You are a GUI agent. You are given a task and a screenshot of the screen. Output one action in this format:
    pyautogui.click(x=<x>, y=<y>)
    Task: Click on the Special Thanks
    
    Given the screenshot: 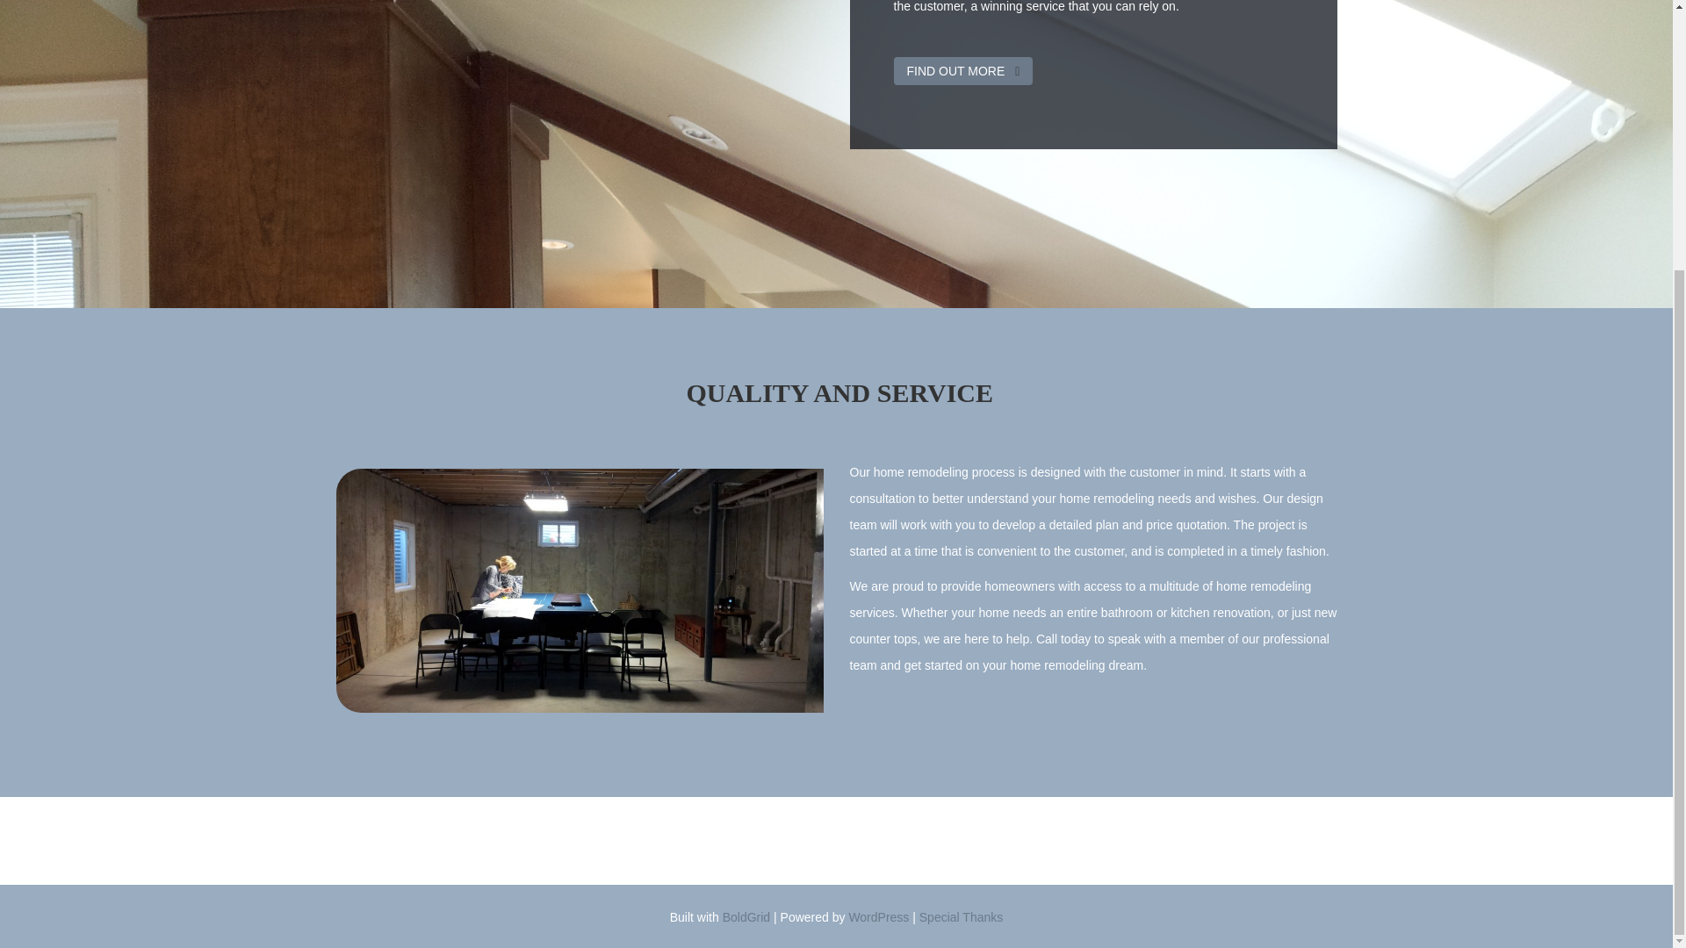 What is the action you would take?
    pyautogui.click(x=961, y=916)
    